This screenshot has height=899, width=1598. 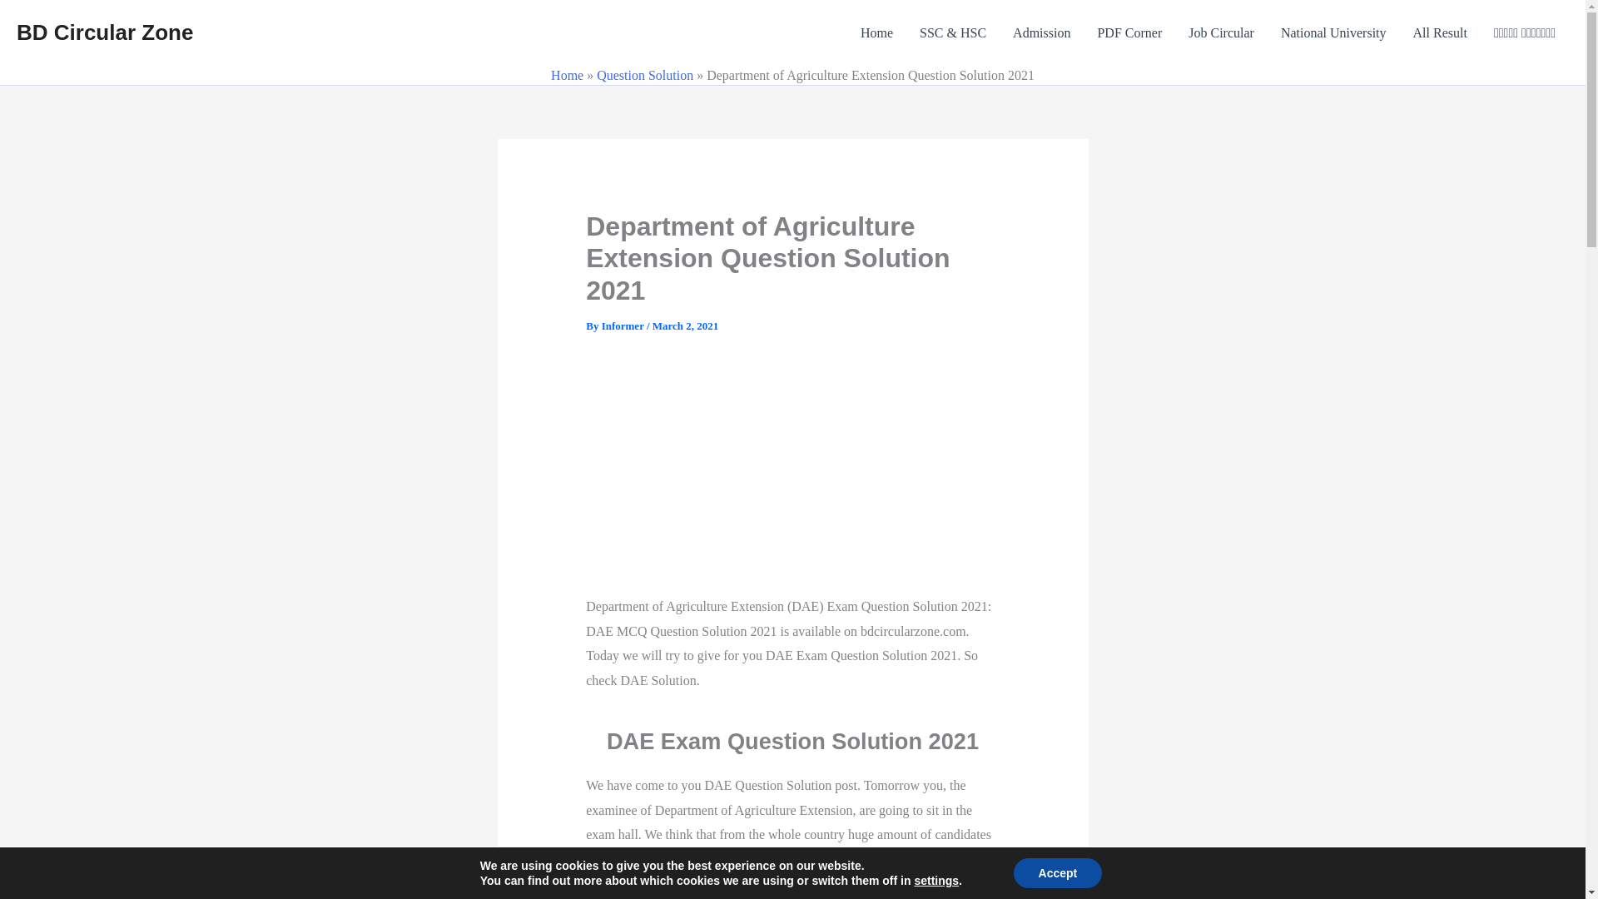 I want to click on Home, so click(x=567, y=75).